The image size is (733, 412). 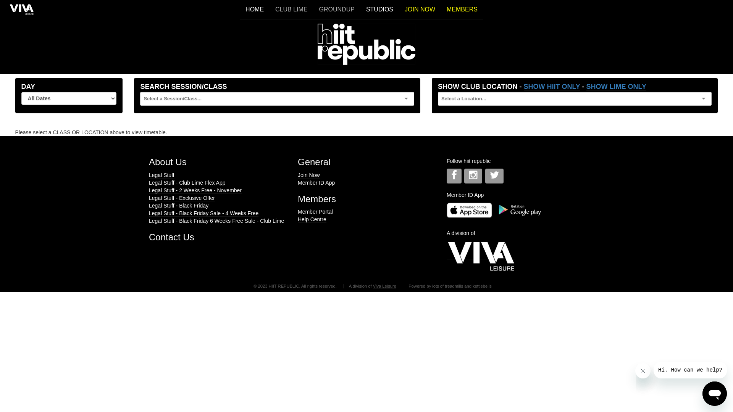 What do you see at coordinates (462, 10) in the screenshot?
I see `MEMBERS` at bounding box center [462, 10].